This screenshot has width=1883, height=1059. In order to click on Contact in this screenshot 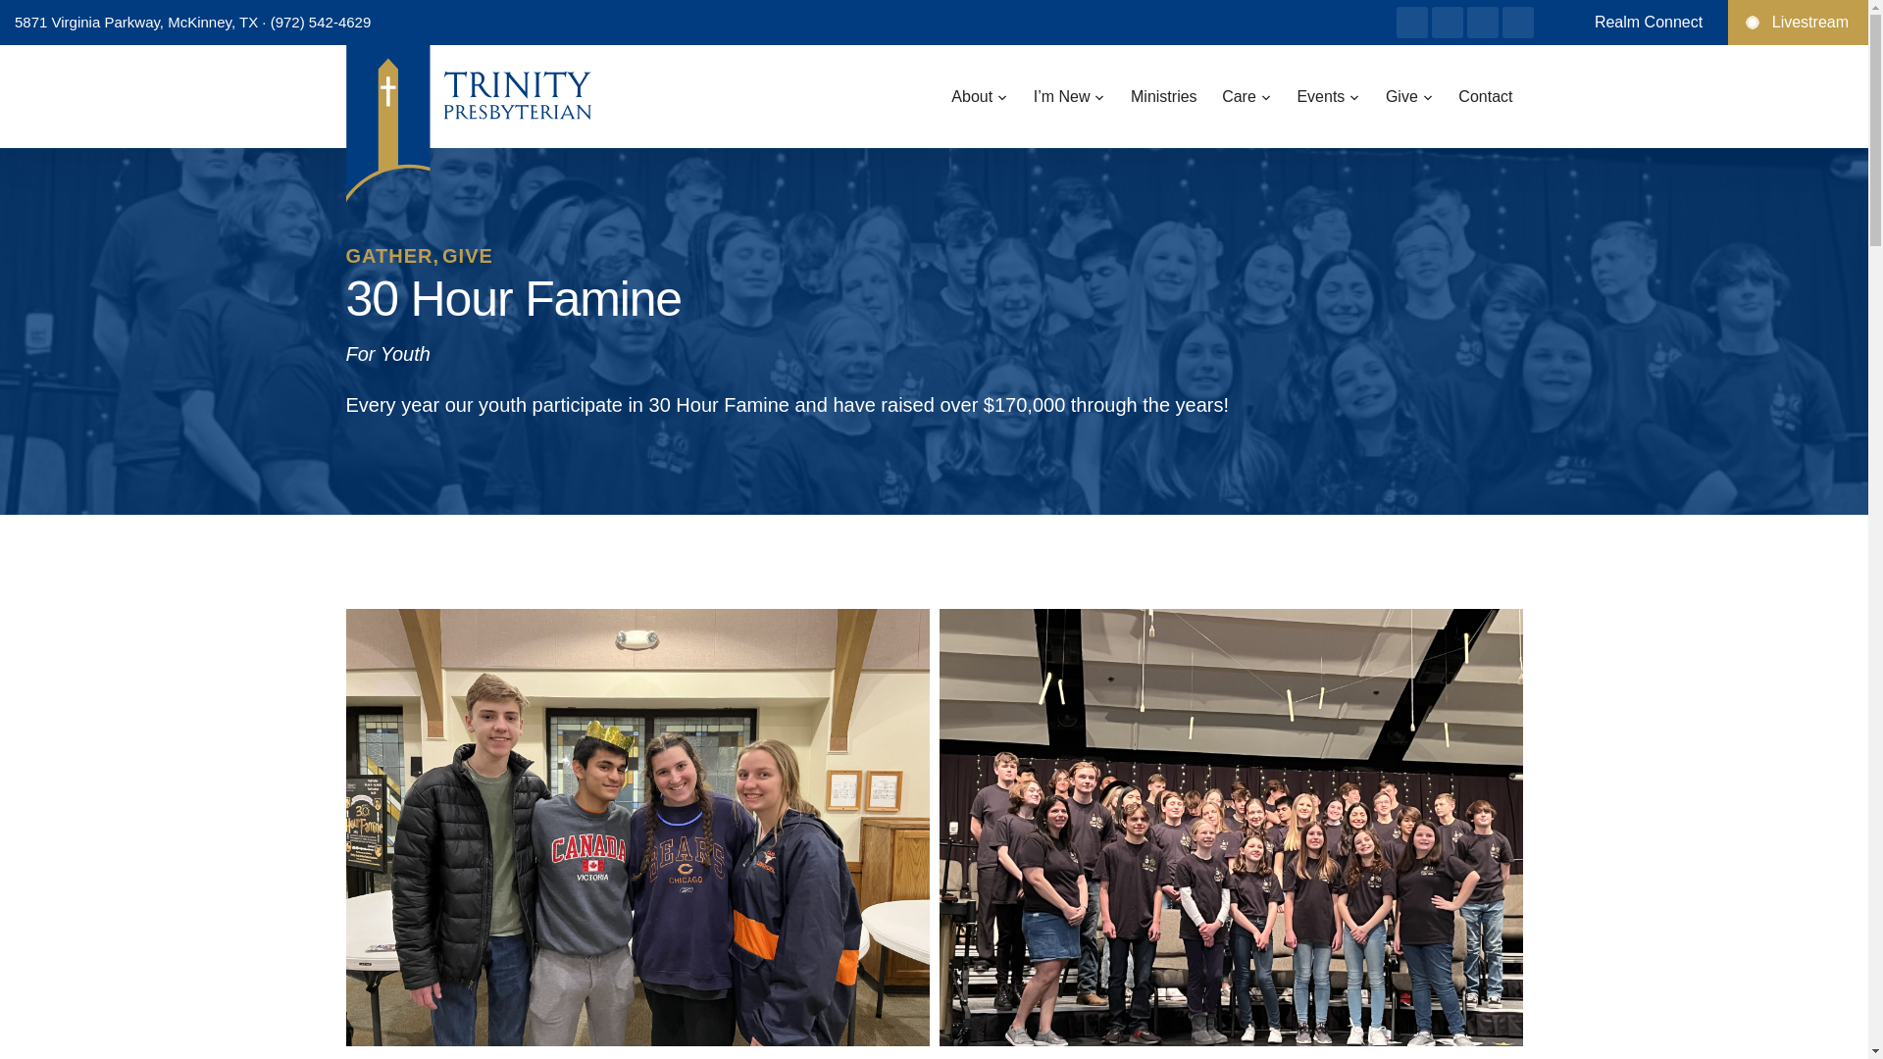, I will do `click(1485, 96)`.